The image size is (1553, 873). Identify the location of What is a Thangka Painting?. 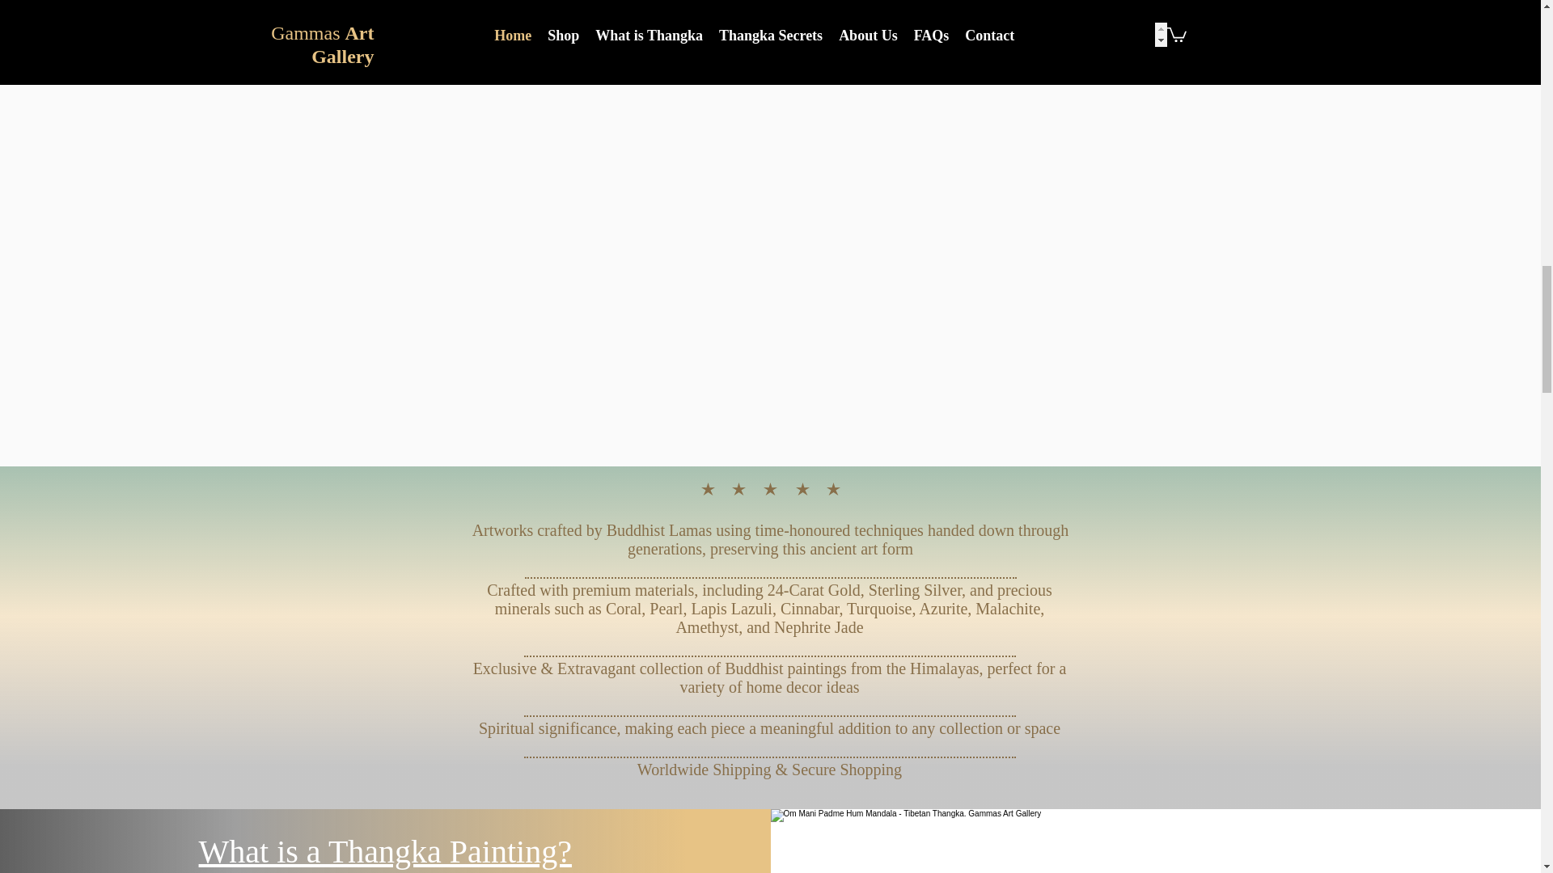
(385, 851).